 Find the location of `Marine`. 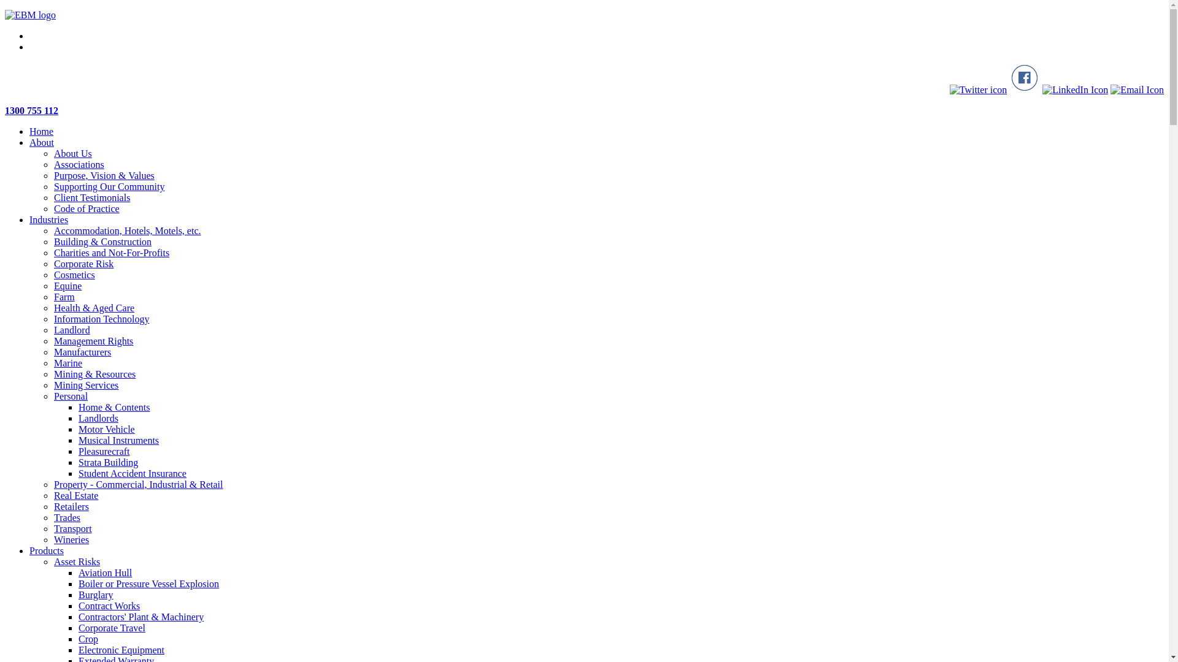

Marine is located at coordinates (68, 363).